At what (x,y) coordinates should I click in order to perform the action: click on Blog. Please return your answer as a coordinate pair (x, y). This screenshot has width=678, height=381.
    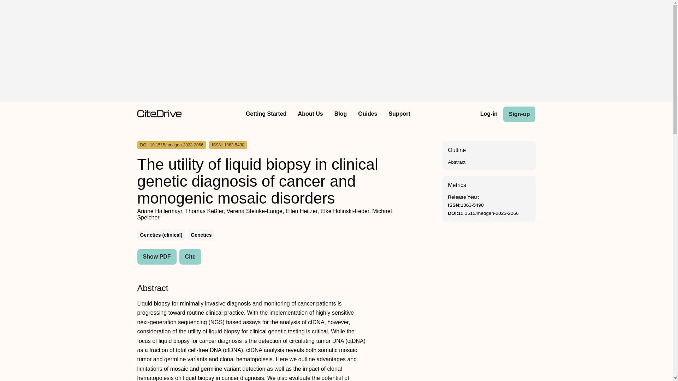
    Looking at the image, I should click on (340, 114).